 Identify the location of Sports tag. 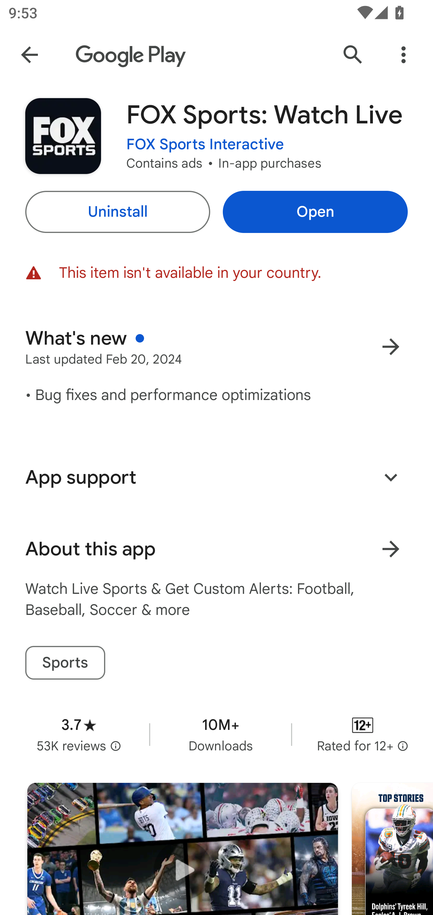
(65, 663).